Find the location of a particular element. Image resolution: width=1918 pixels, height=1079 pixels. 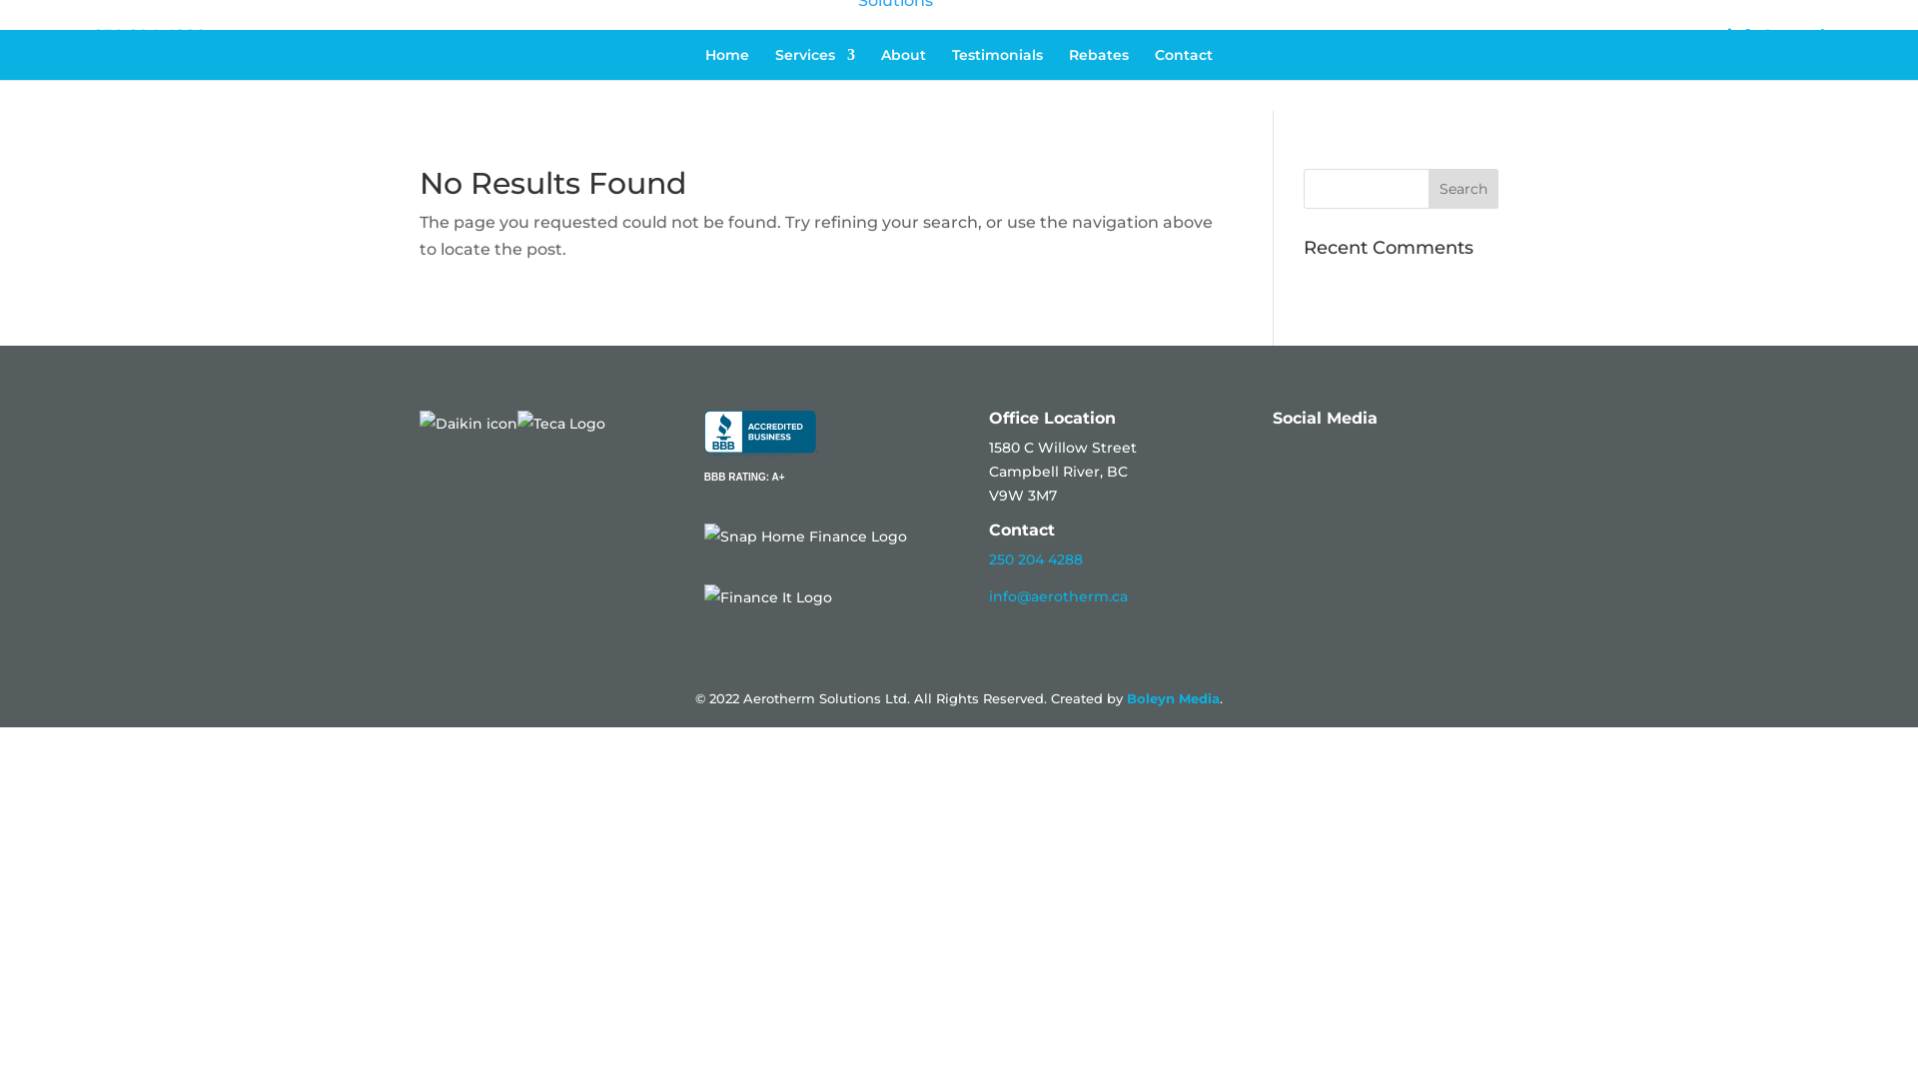

Search is located at coordinates (1463, 189).